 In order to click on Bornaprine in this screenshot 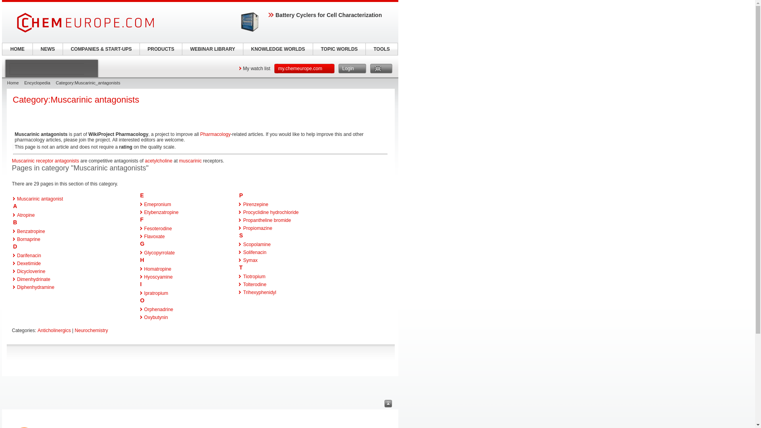, I will do `click(29, 239)`.